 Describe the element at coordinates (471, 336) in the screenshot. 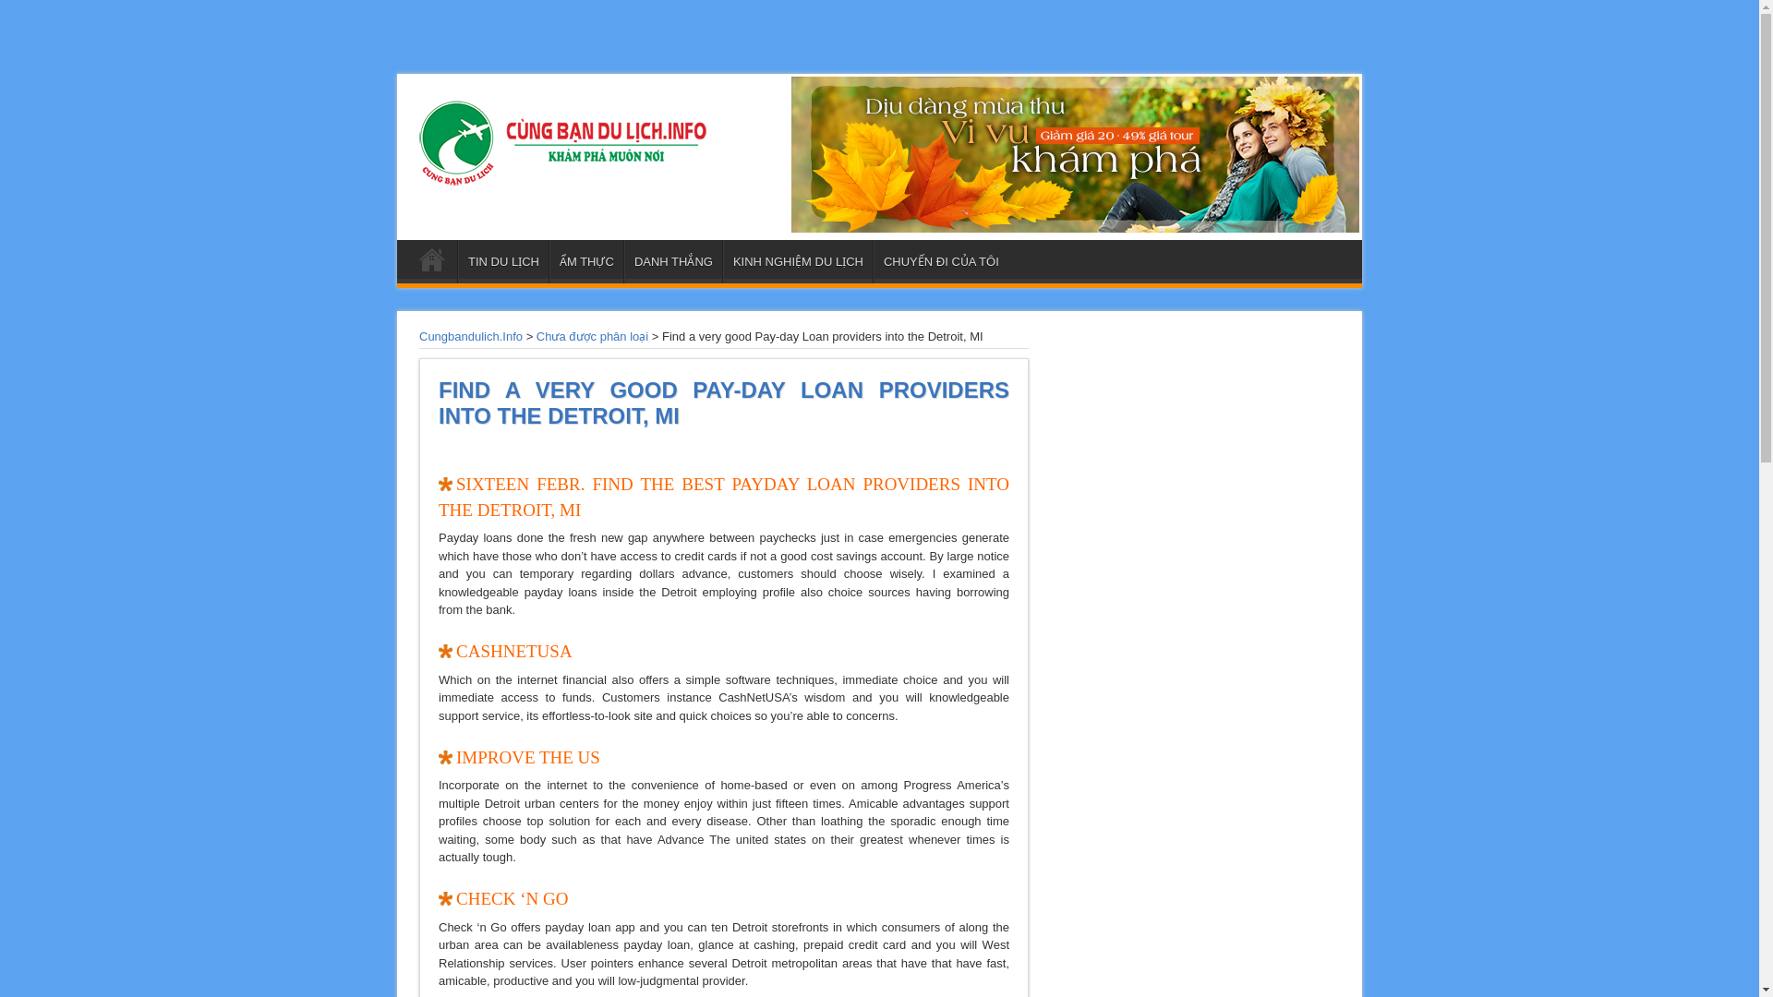

I see `Cungbandulich.Info` at that location.